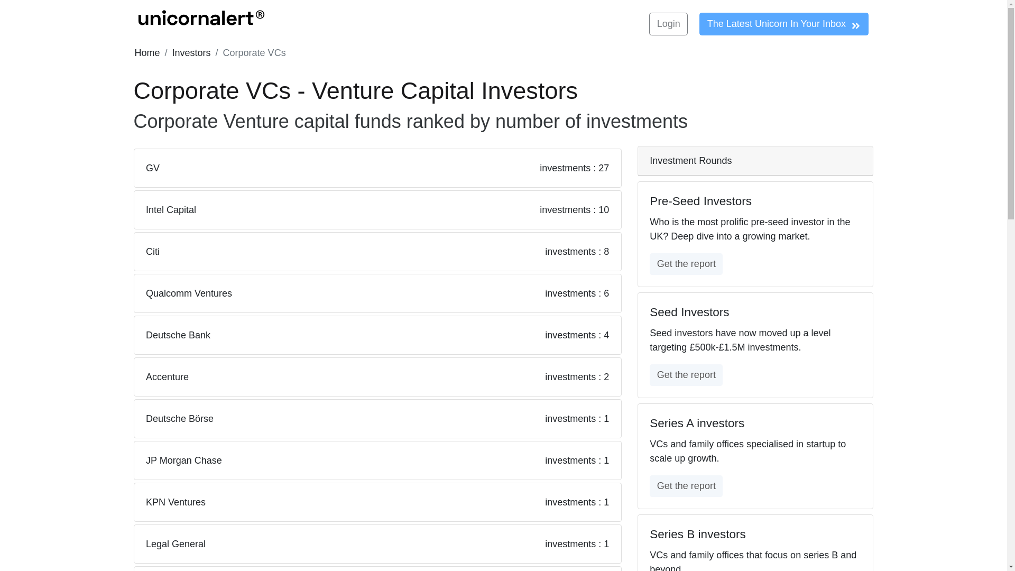 The image size is (1015, 571). Describe the element at coordinates (178, 335) in the screenshot. I see `Deutsche Bank` at that location.